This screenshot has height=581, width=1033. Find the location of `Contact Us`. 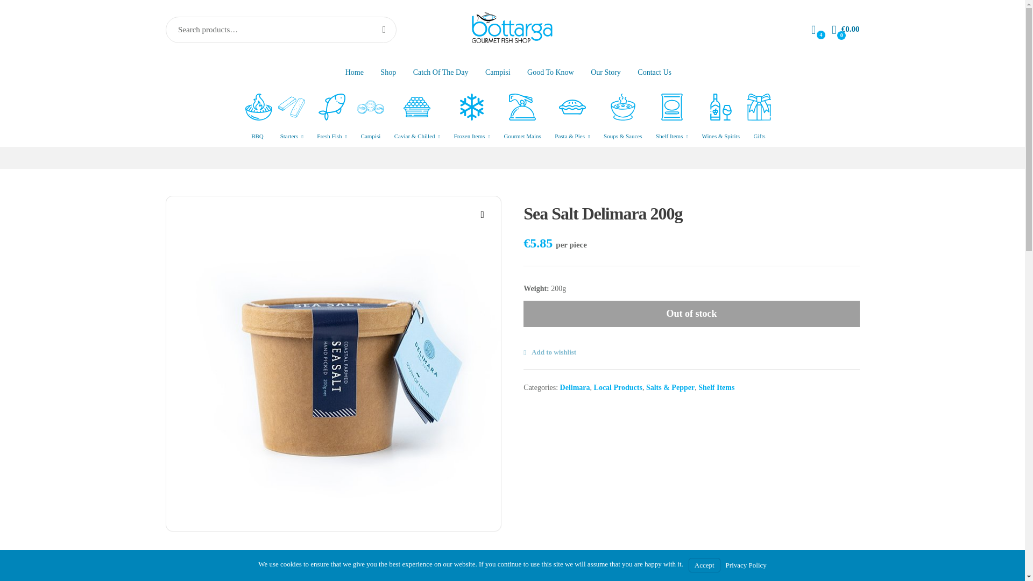

Contact Us is located at coordinates (654, 72).